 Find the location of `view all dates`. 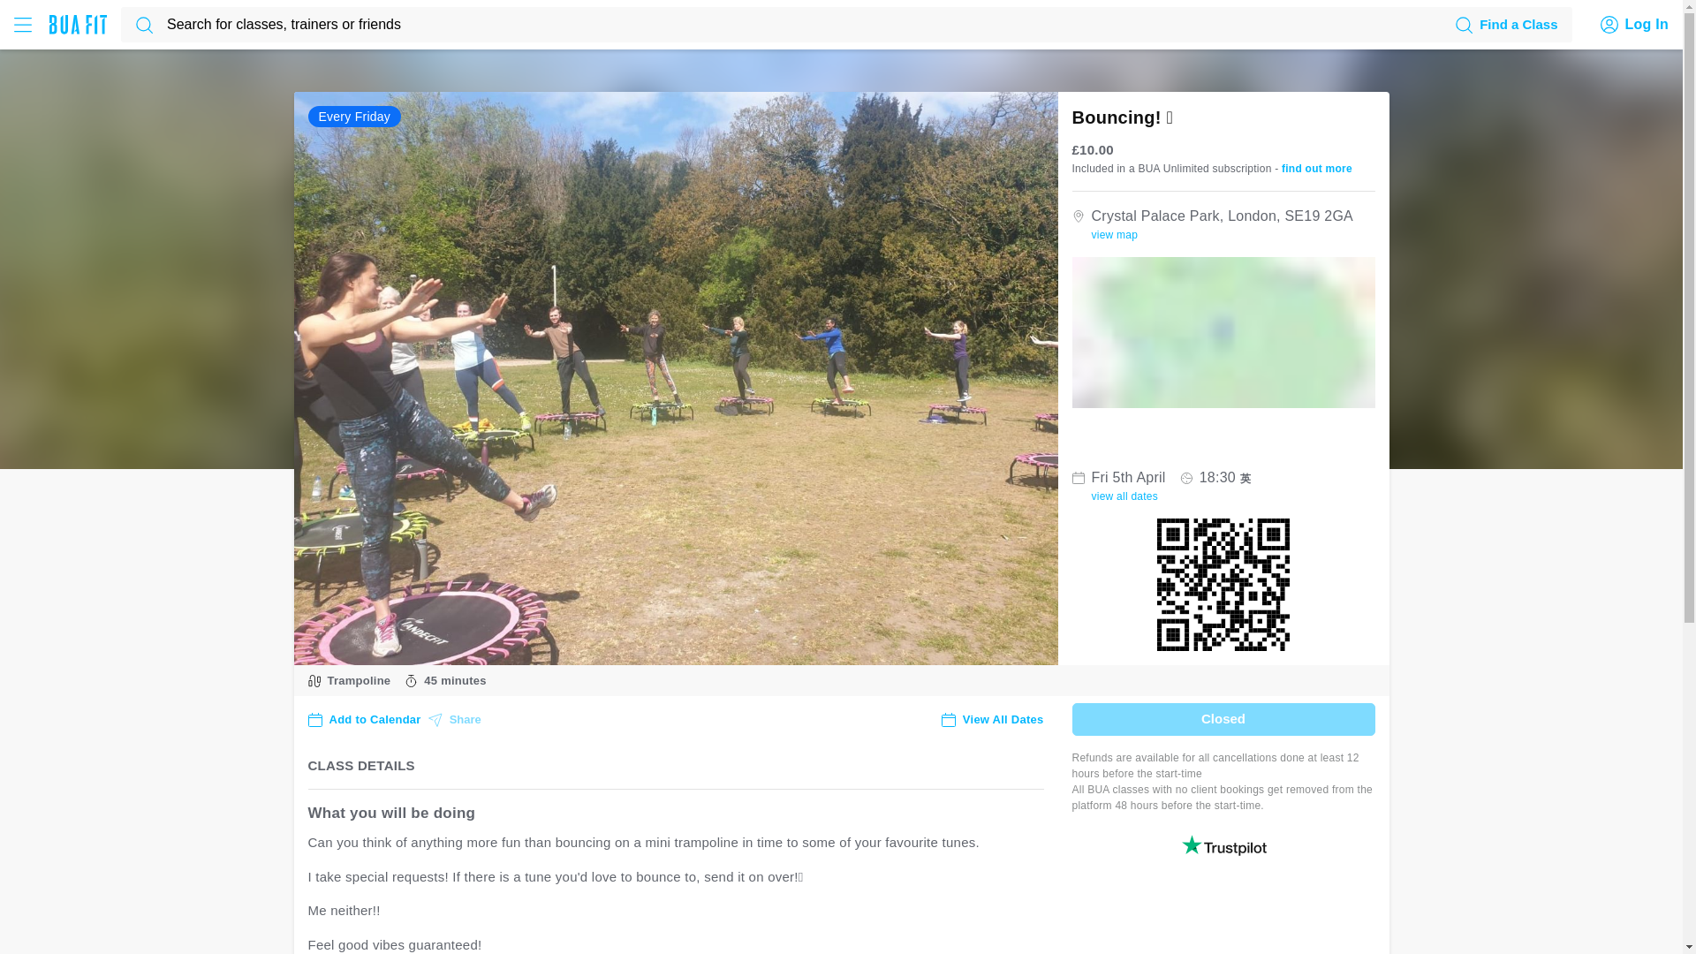

view all dates is located at coordinates (1125, 496).